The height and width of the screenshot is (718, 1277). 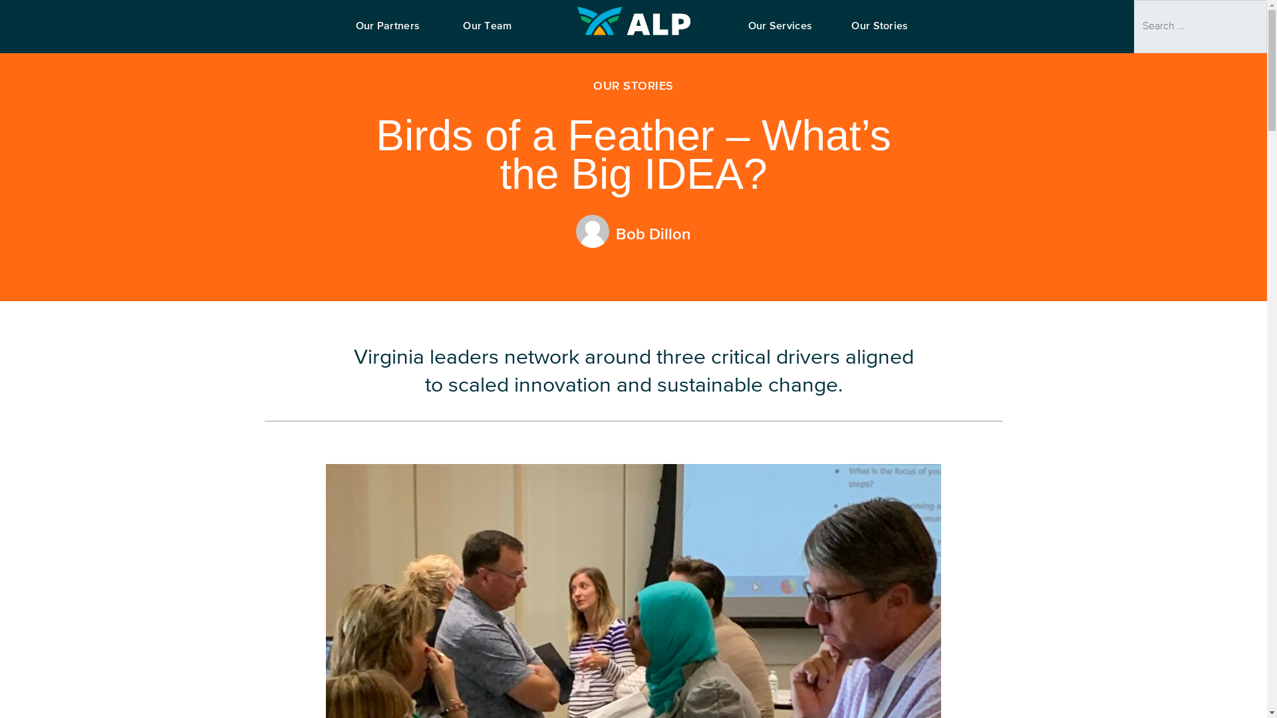 I want to click on Our Partners, so click(x=388, y=29).